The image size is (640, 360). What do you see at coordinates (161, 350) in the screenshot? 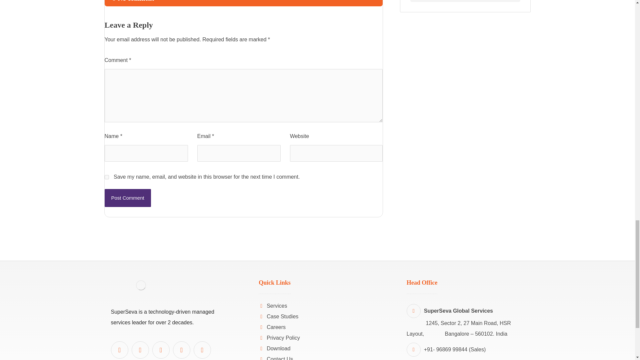
I see `Facebook` at bounding box center [161, 350].